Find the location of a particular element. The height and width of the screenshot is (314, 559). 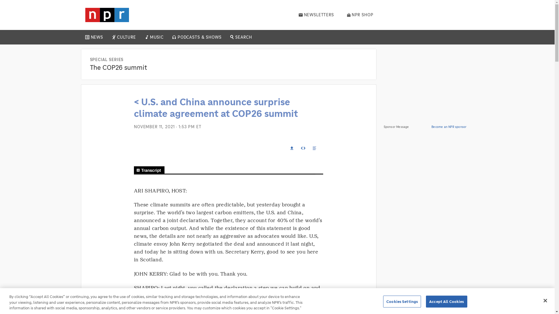

NEWS is located at coordinates (97, 37).